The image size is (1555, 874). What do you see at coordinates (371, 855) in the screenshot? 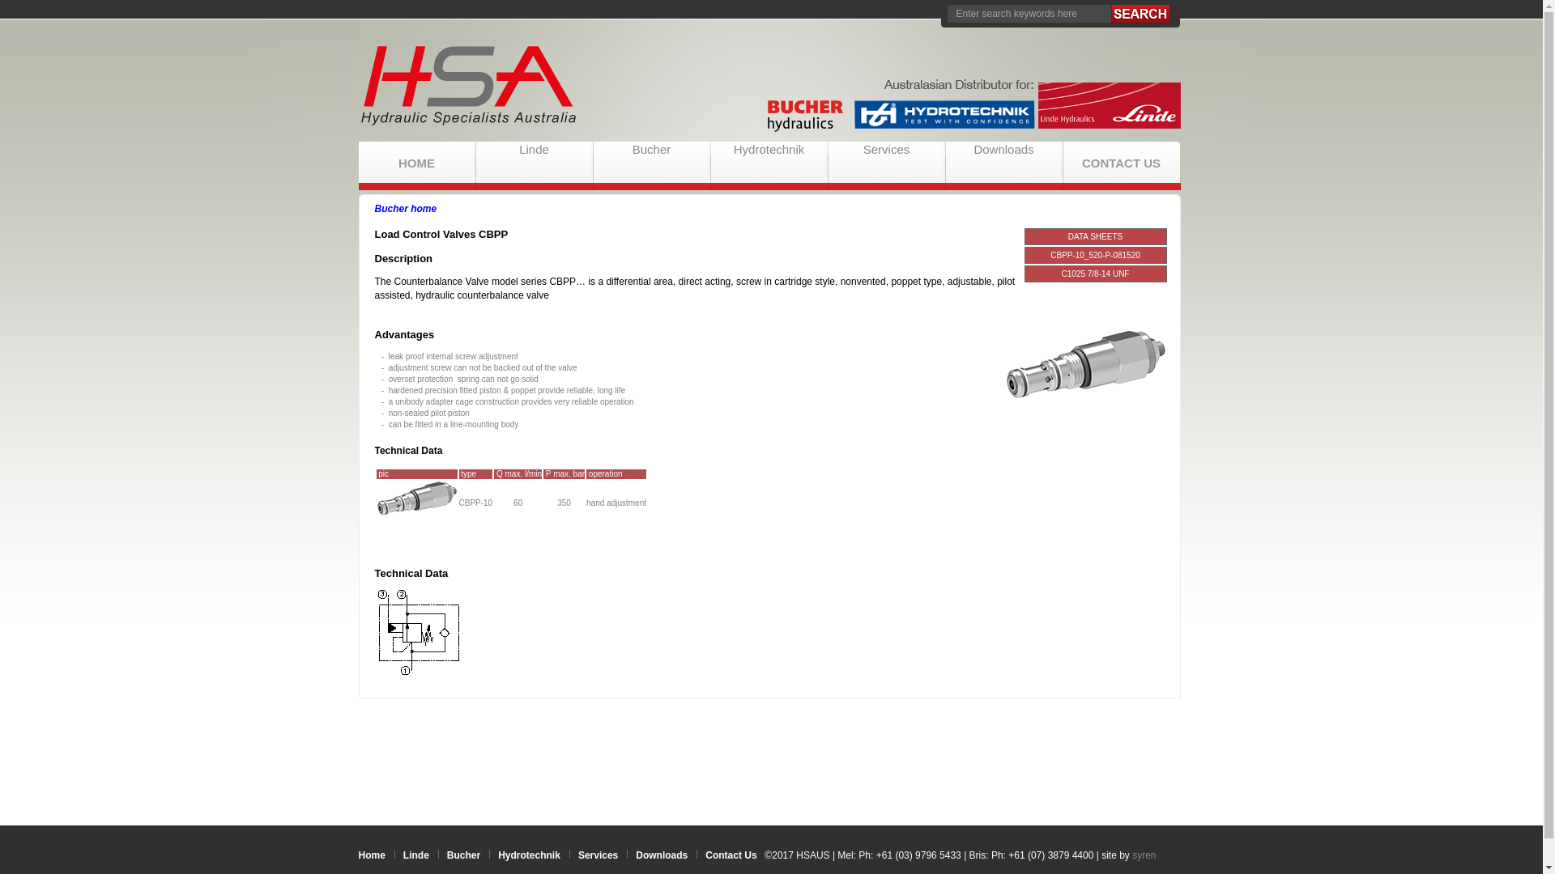
I see `Home` at bounding box center [371, 855].